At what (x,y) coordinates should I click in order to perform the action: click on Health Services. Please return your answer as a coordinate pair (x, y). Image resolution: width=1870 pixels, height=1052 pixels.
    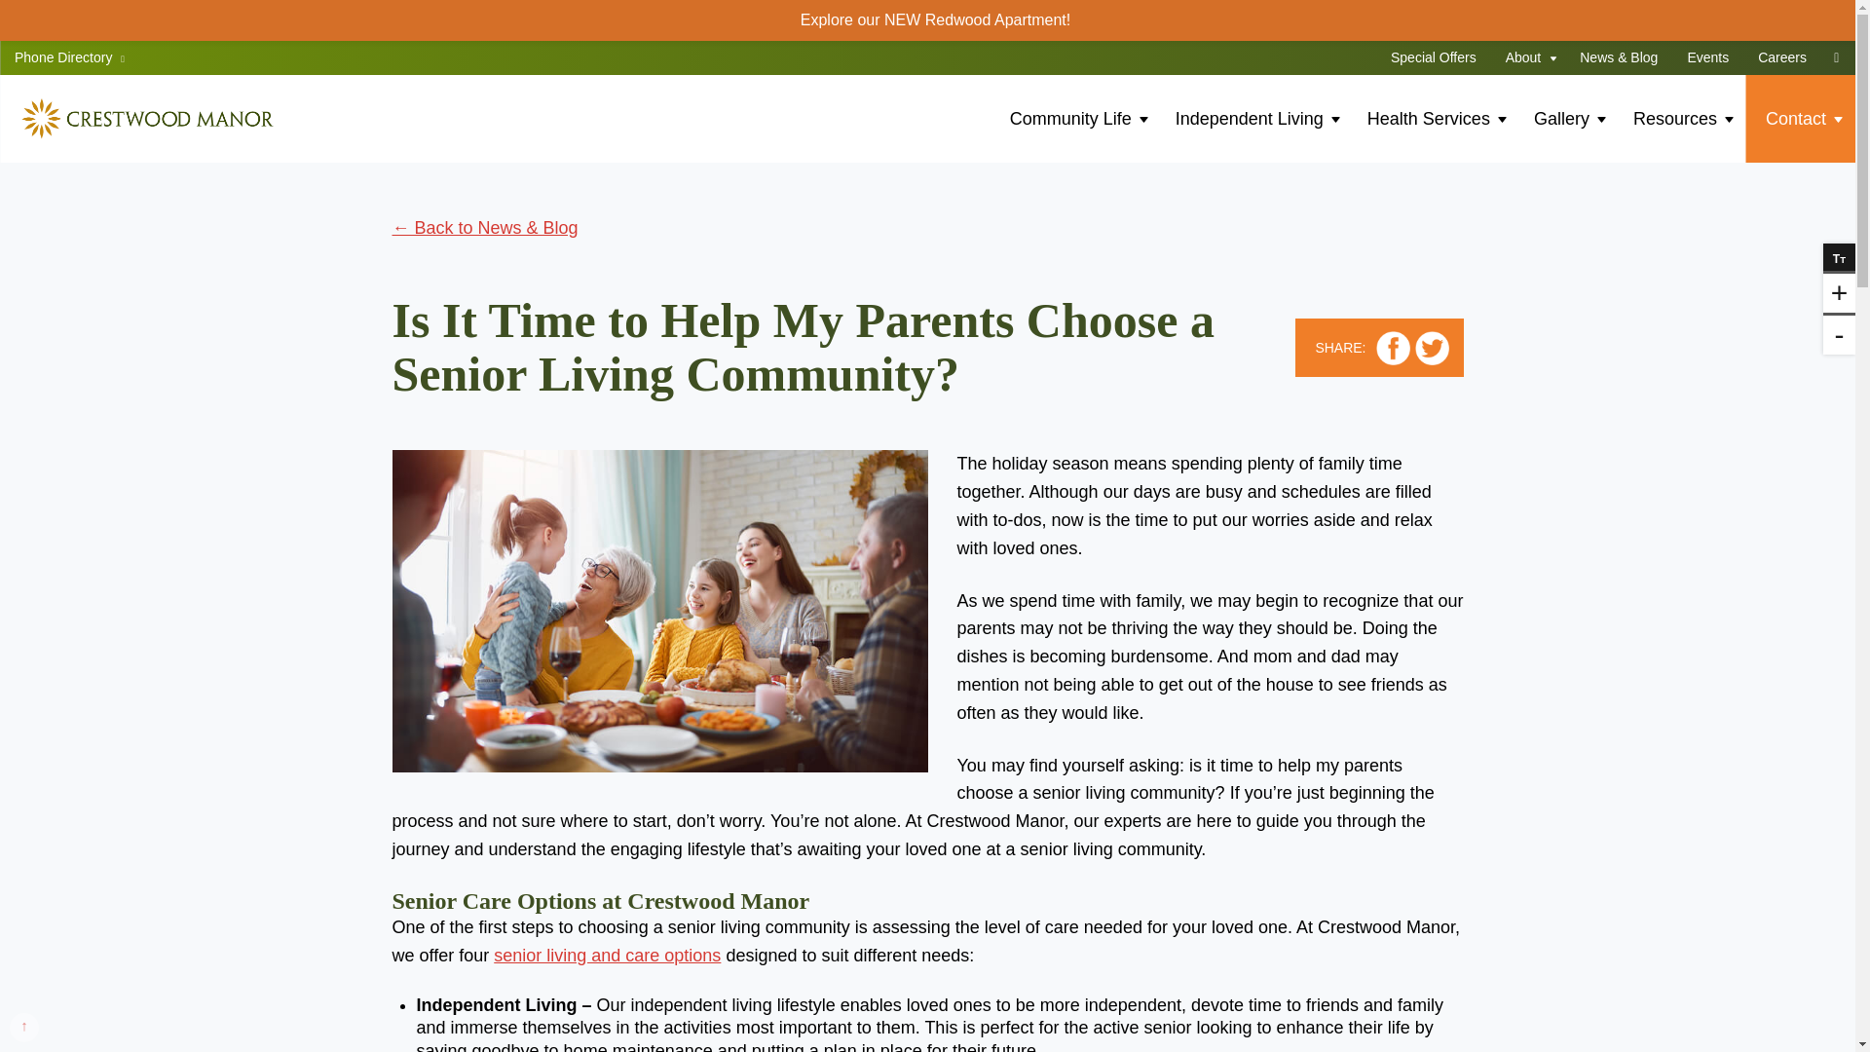
    Looking at the image, I should click on (1436, 119).